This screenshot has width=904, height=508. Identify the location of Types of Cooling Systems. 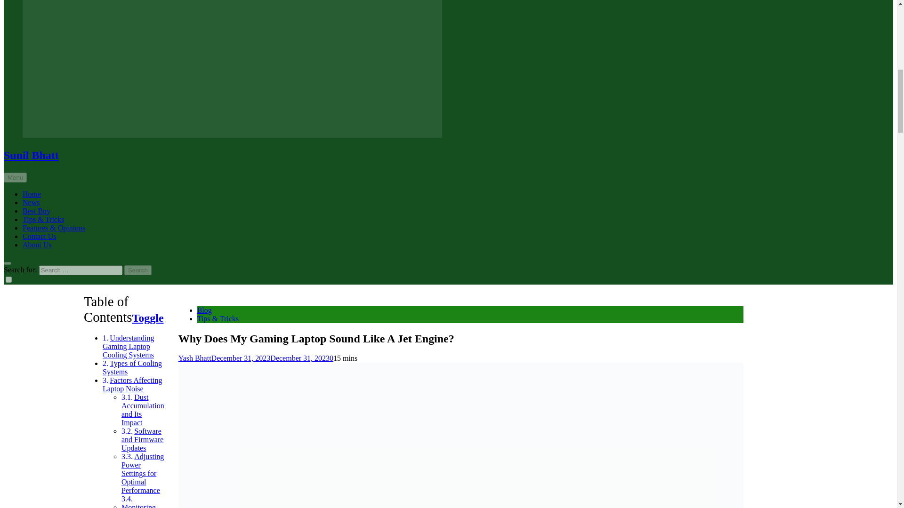
(132, 367).